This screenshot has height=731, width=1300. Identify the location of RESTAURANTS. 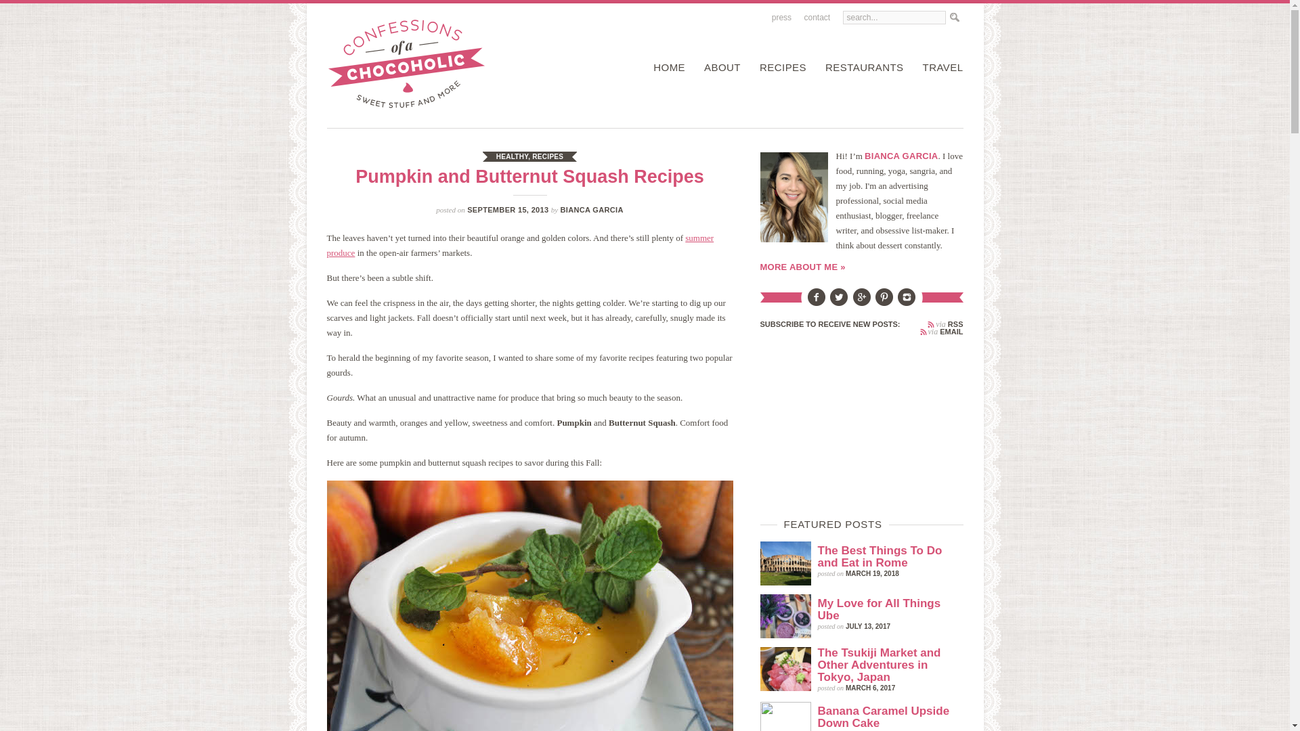
(861, 68).